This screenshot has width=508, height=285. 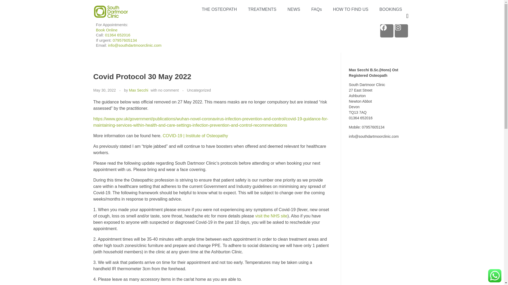 What do you see at coordinates (262, 9) in the screenshot?
I see `TREATMENTS` at bounding box center [262, 9].